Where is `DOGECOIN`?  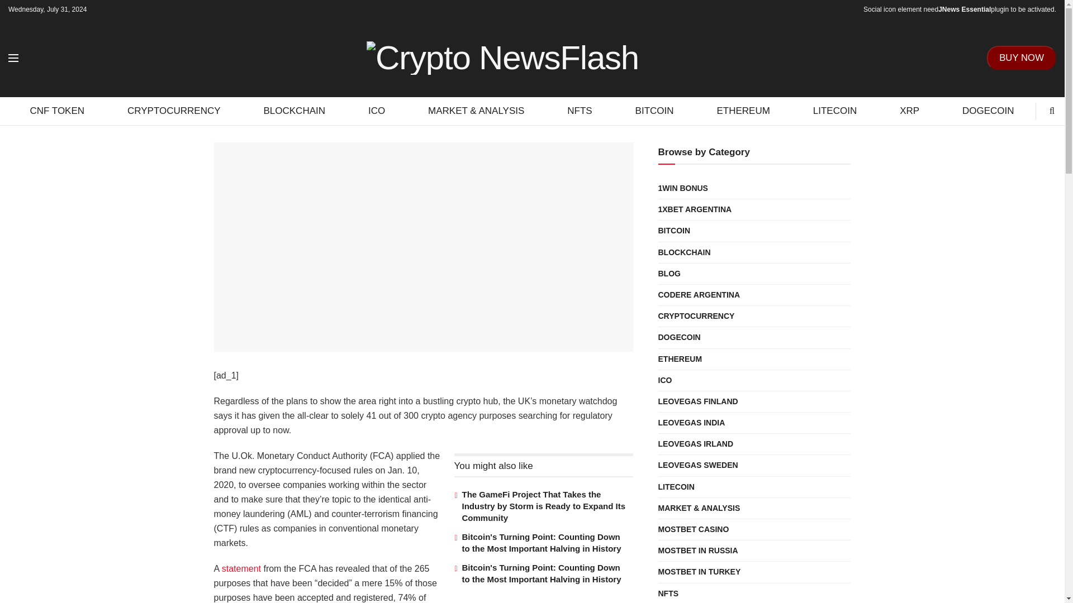
DOGECOIN is located at coordinates (988, 111).